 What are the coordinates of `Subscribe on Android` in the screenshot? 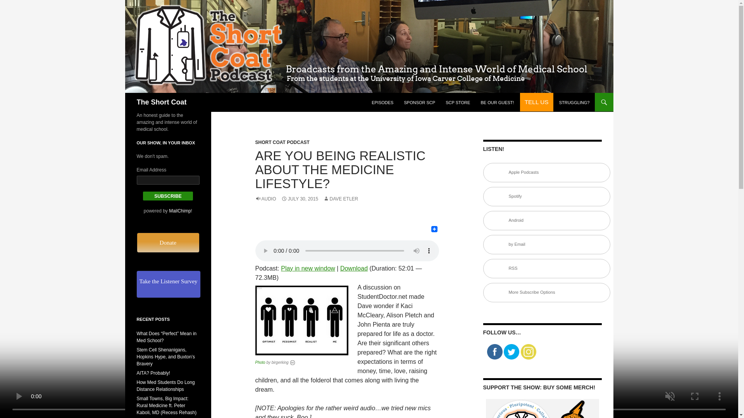 It's located at (546, 221).